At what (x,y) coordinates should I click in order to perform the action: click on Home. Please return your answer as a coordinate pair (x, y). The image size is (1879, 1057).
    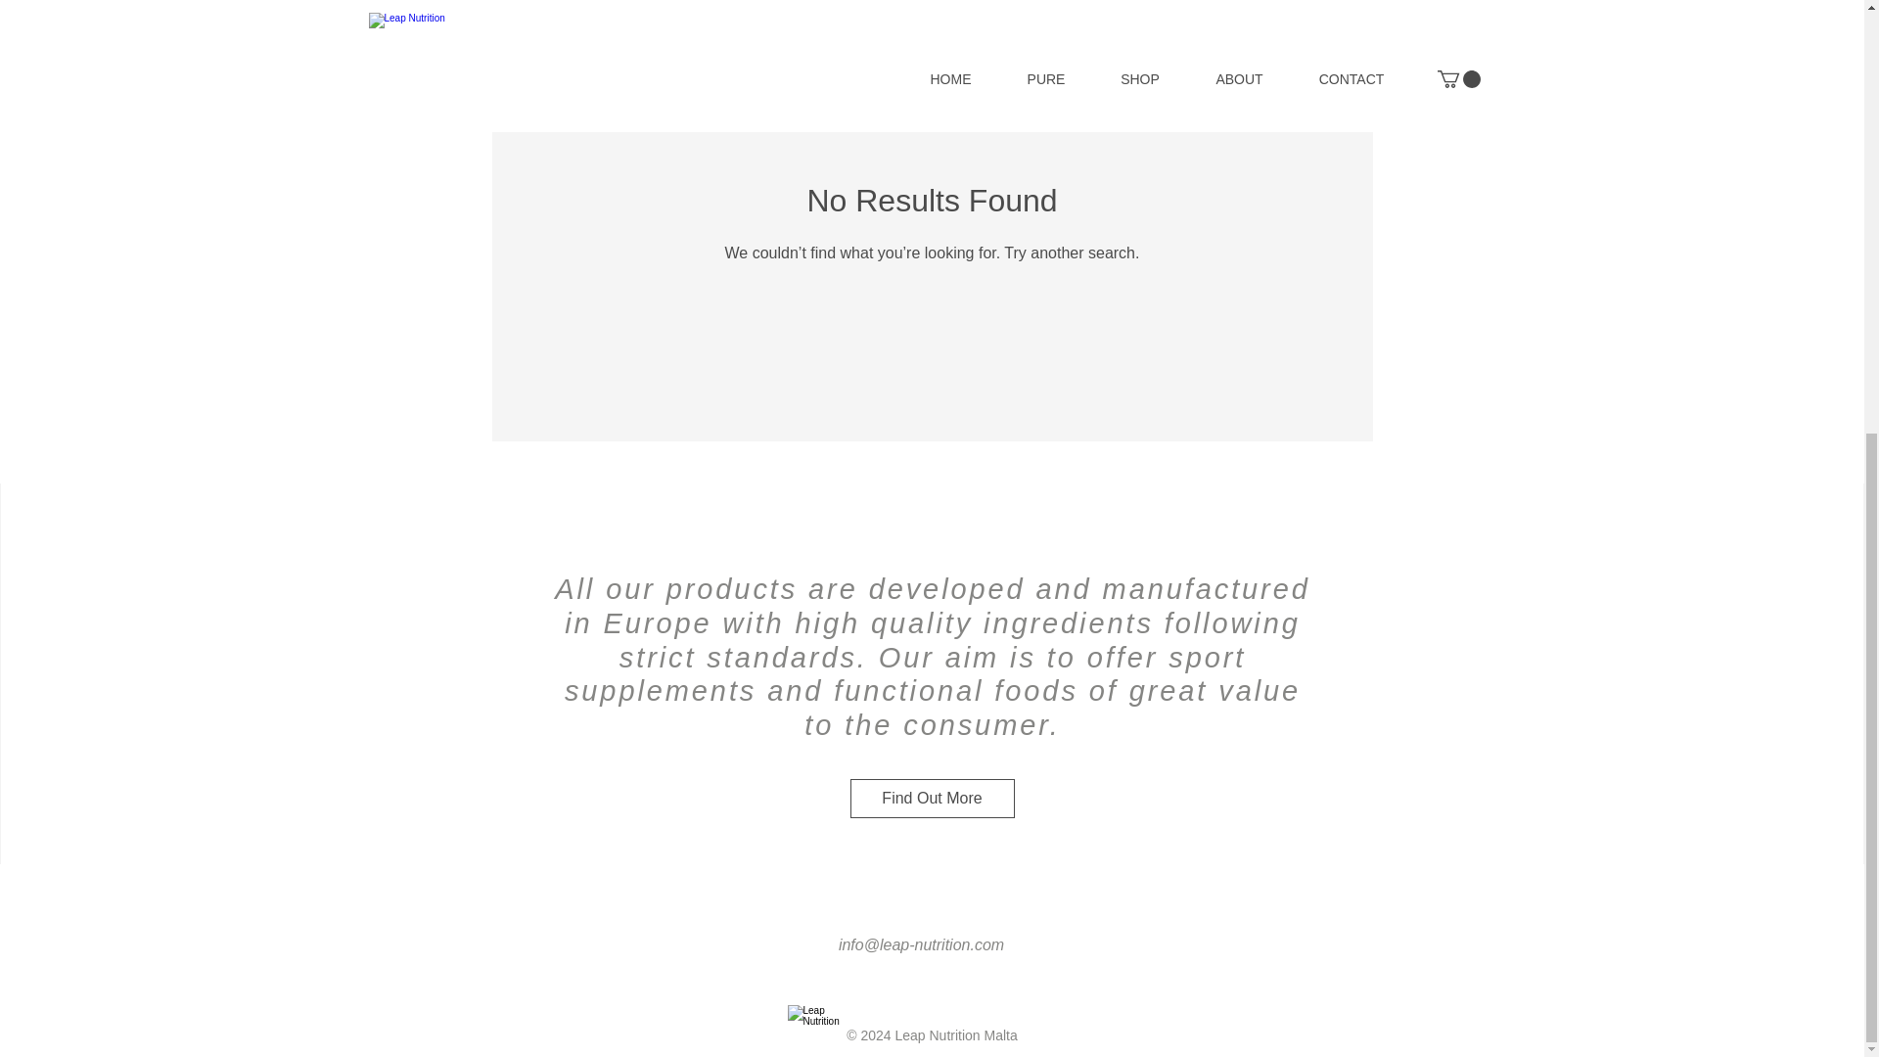
    Looking at the image, I should click on (235, 608).